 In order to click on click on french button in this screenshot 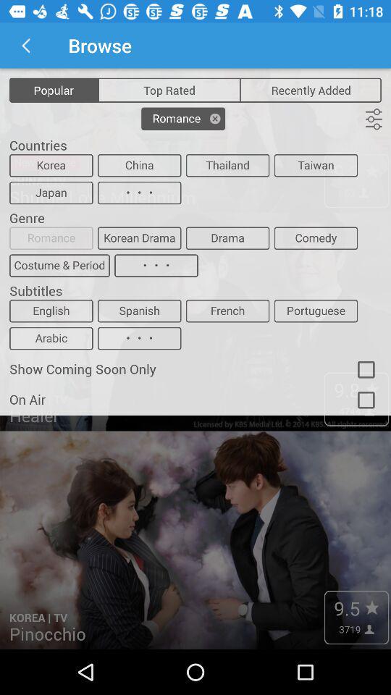, I will do `click(227, 311)`.